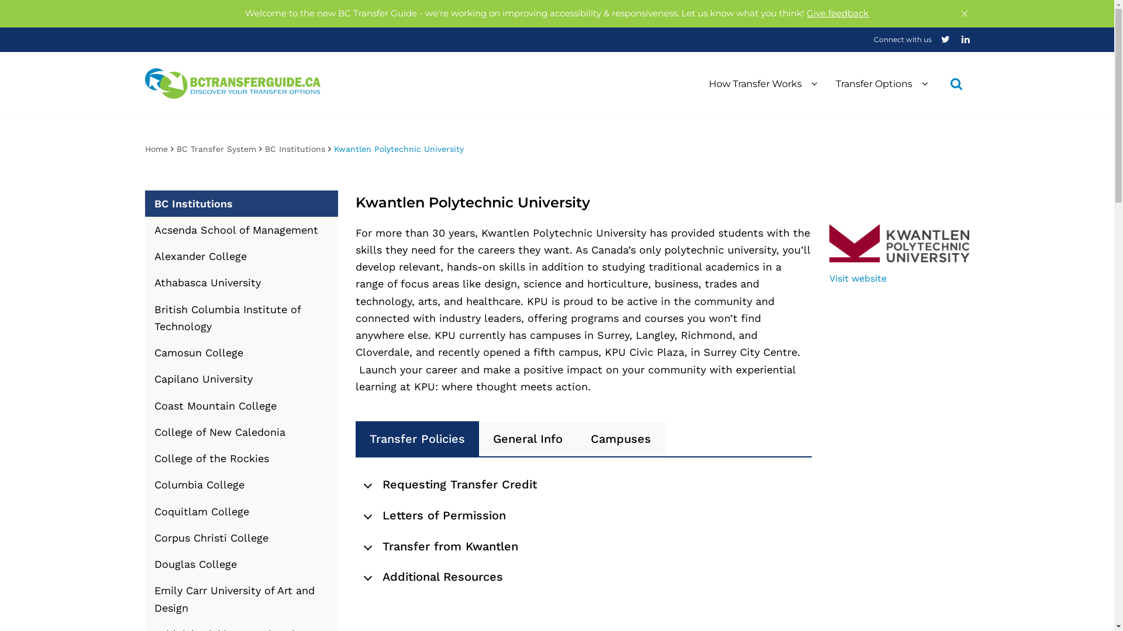 Image resolution: width=1123 pixels, height=631 pixels. Describe the element at coordinates (763, 83) in the screenshot. I see `How Transfer Works` at that location.